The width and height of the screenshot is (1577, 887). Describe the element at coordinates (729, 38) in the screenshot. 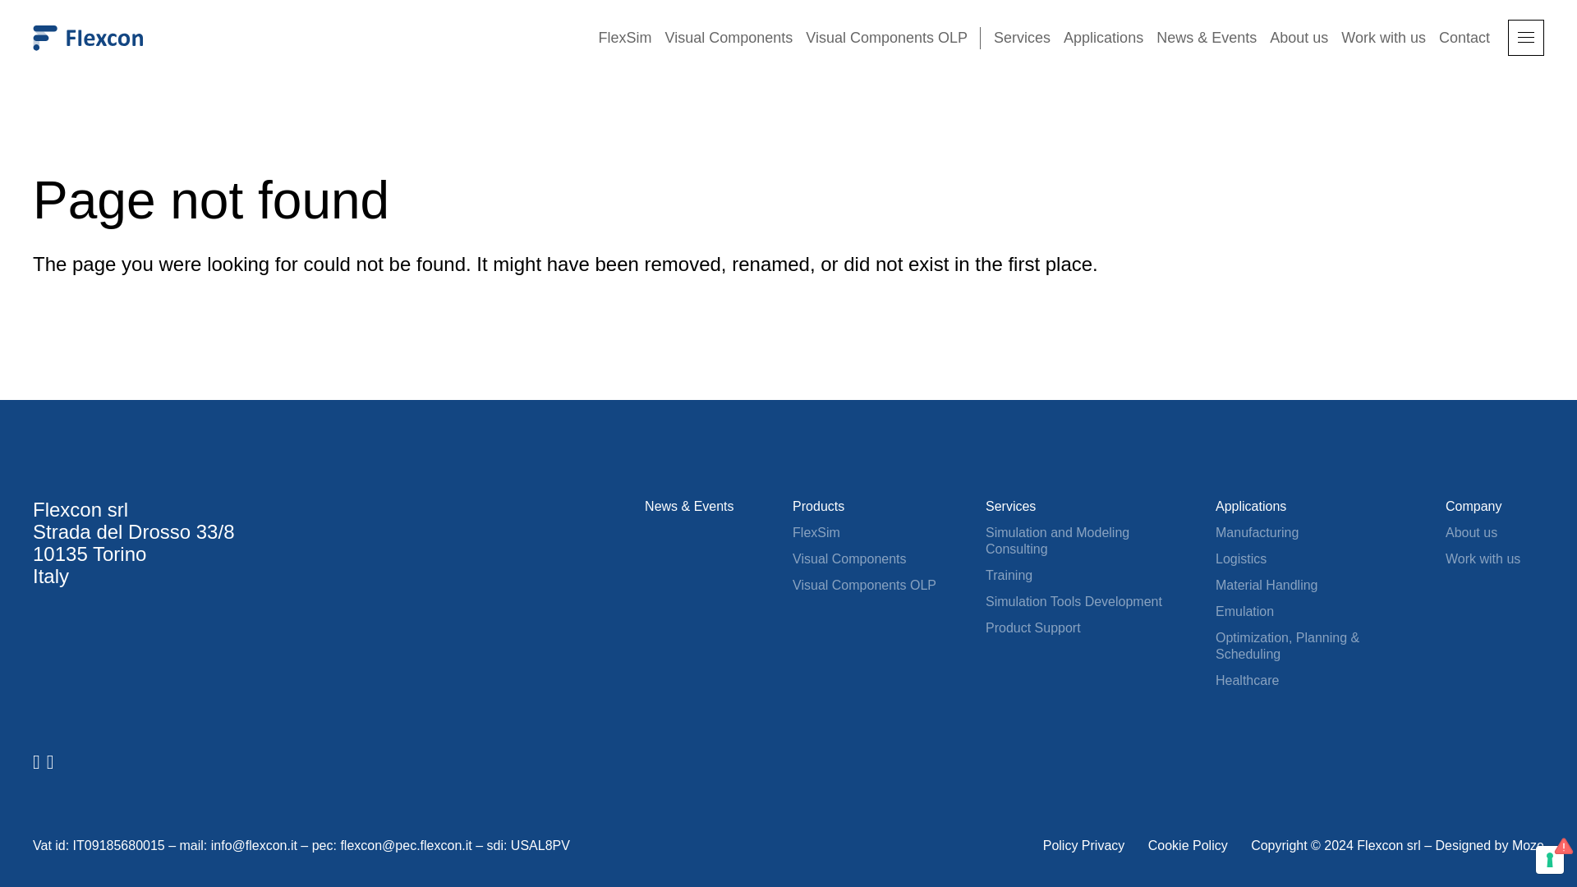

I see `Visual Components` at that location.